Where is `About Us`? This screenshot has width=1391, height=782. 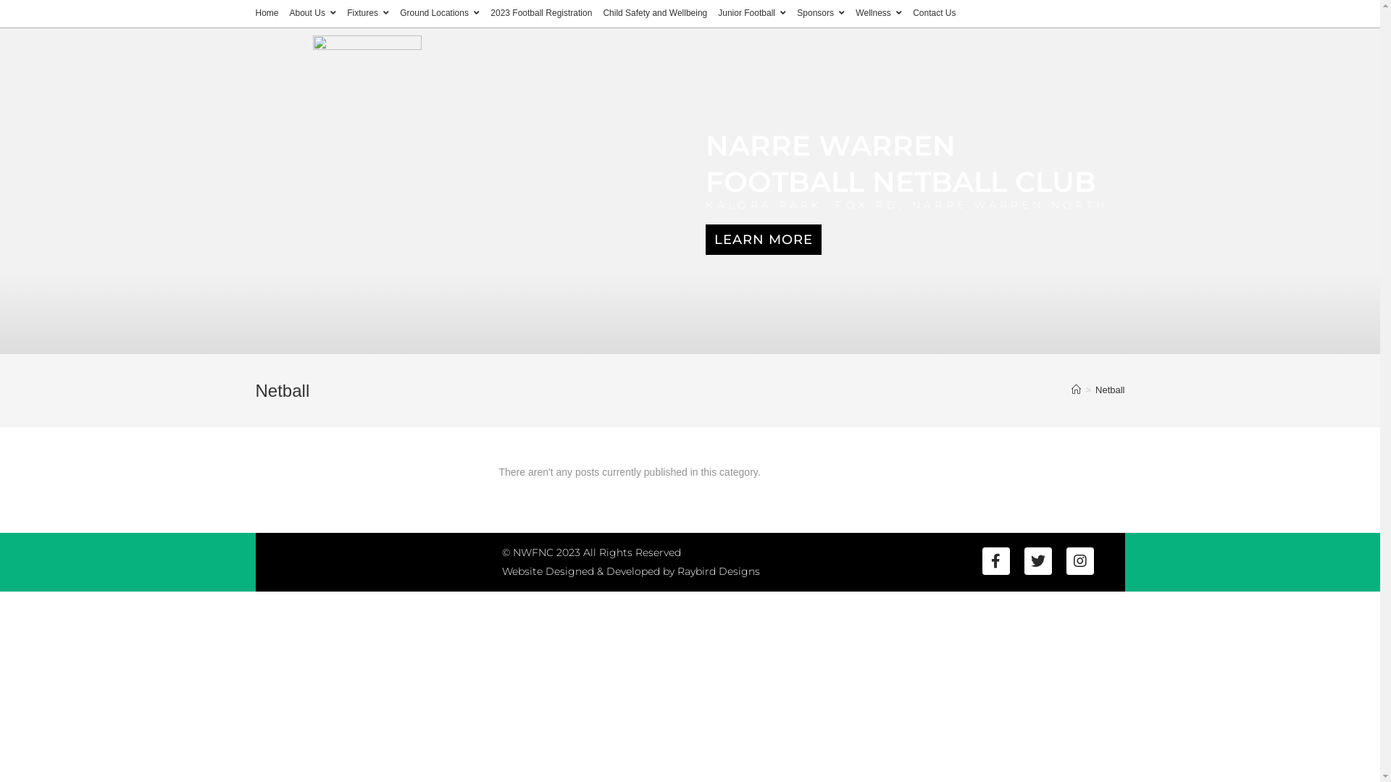
About Us is located at coordinates (313, 14).